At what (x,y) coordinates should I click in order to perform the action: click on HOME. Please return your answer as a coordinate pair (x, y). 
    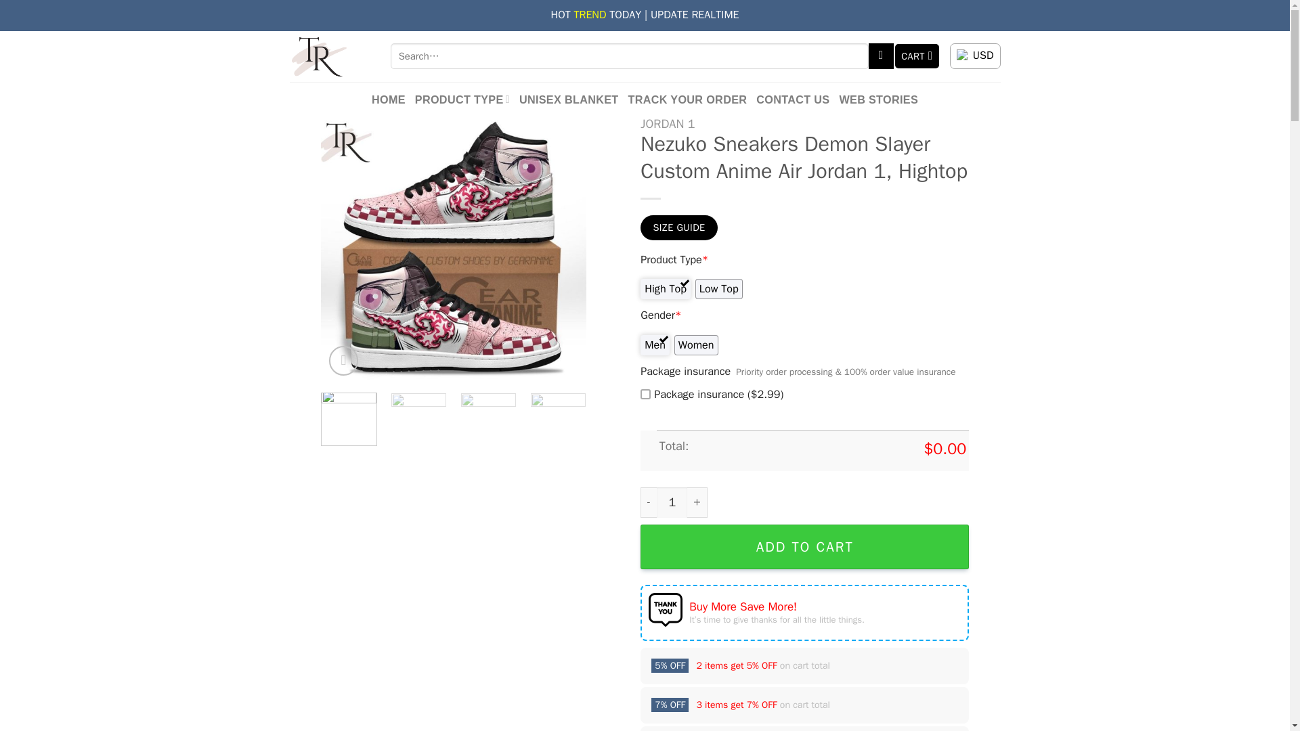
    Looking at the image, I should click on (389, 99).